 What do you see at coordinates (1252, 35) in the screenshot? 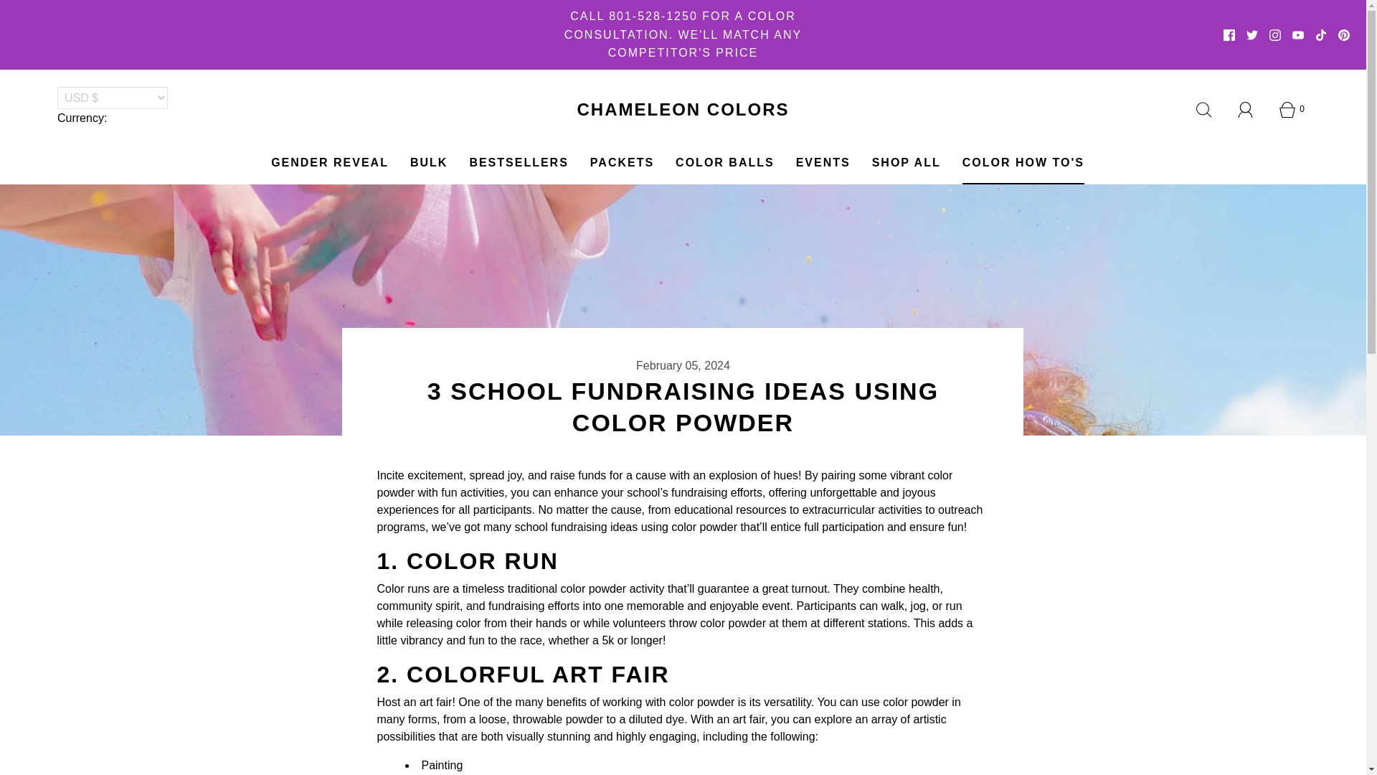
I see `TWITTER ICON` at bounding box center [1252, 35].